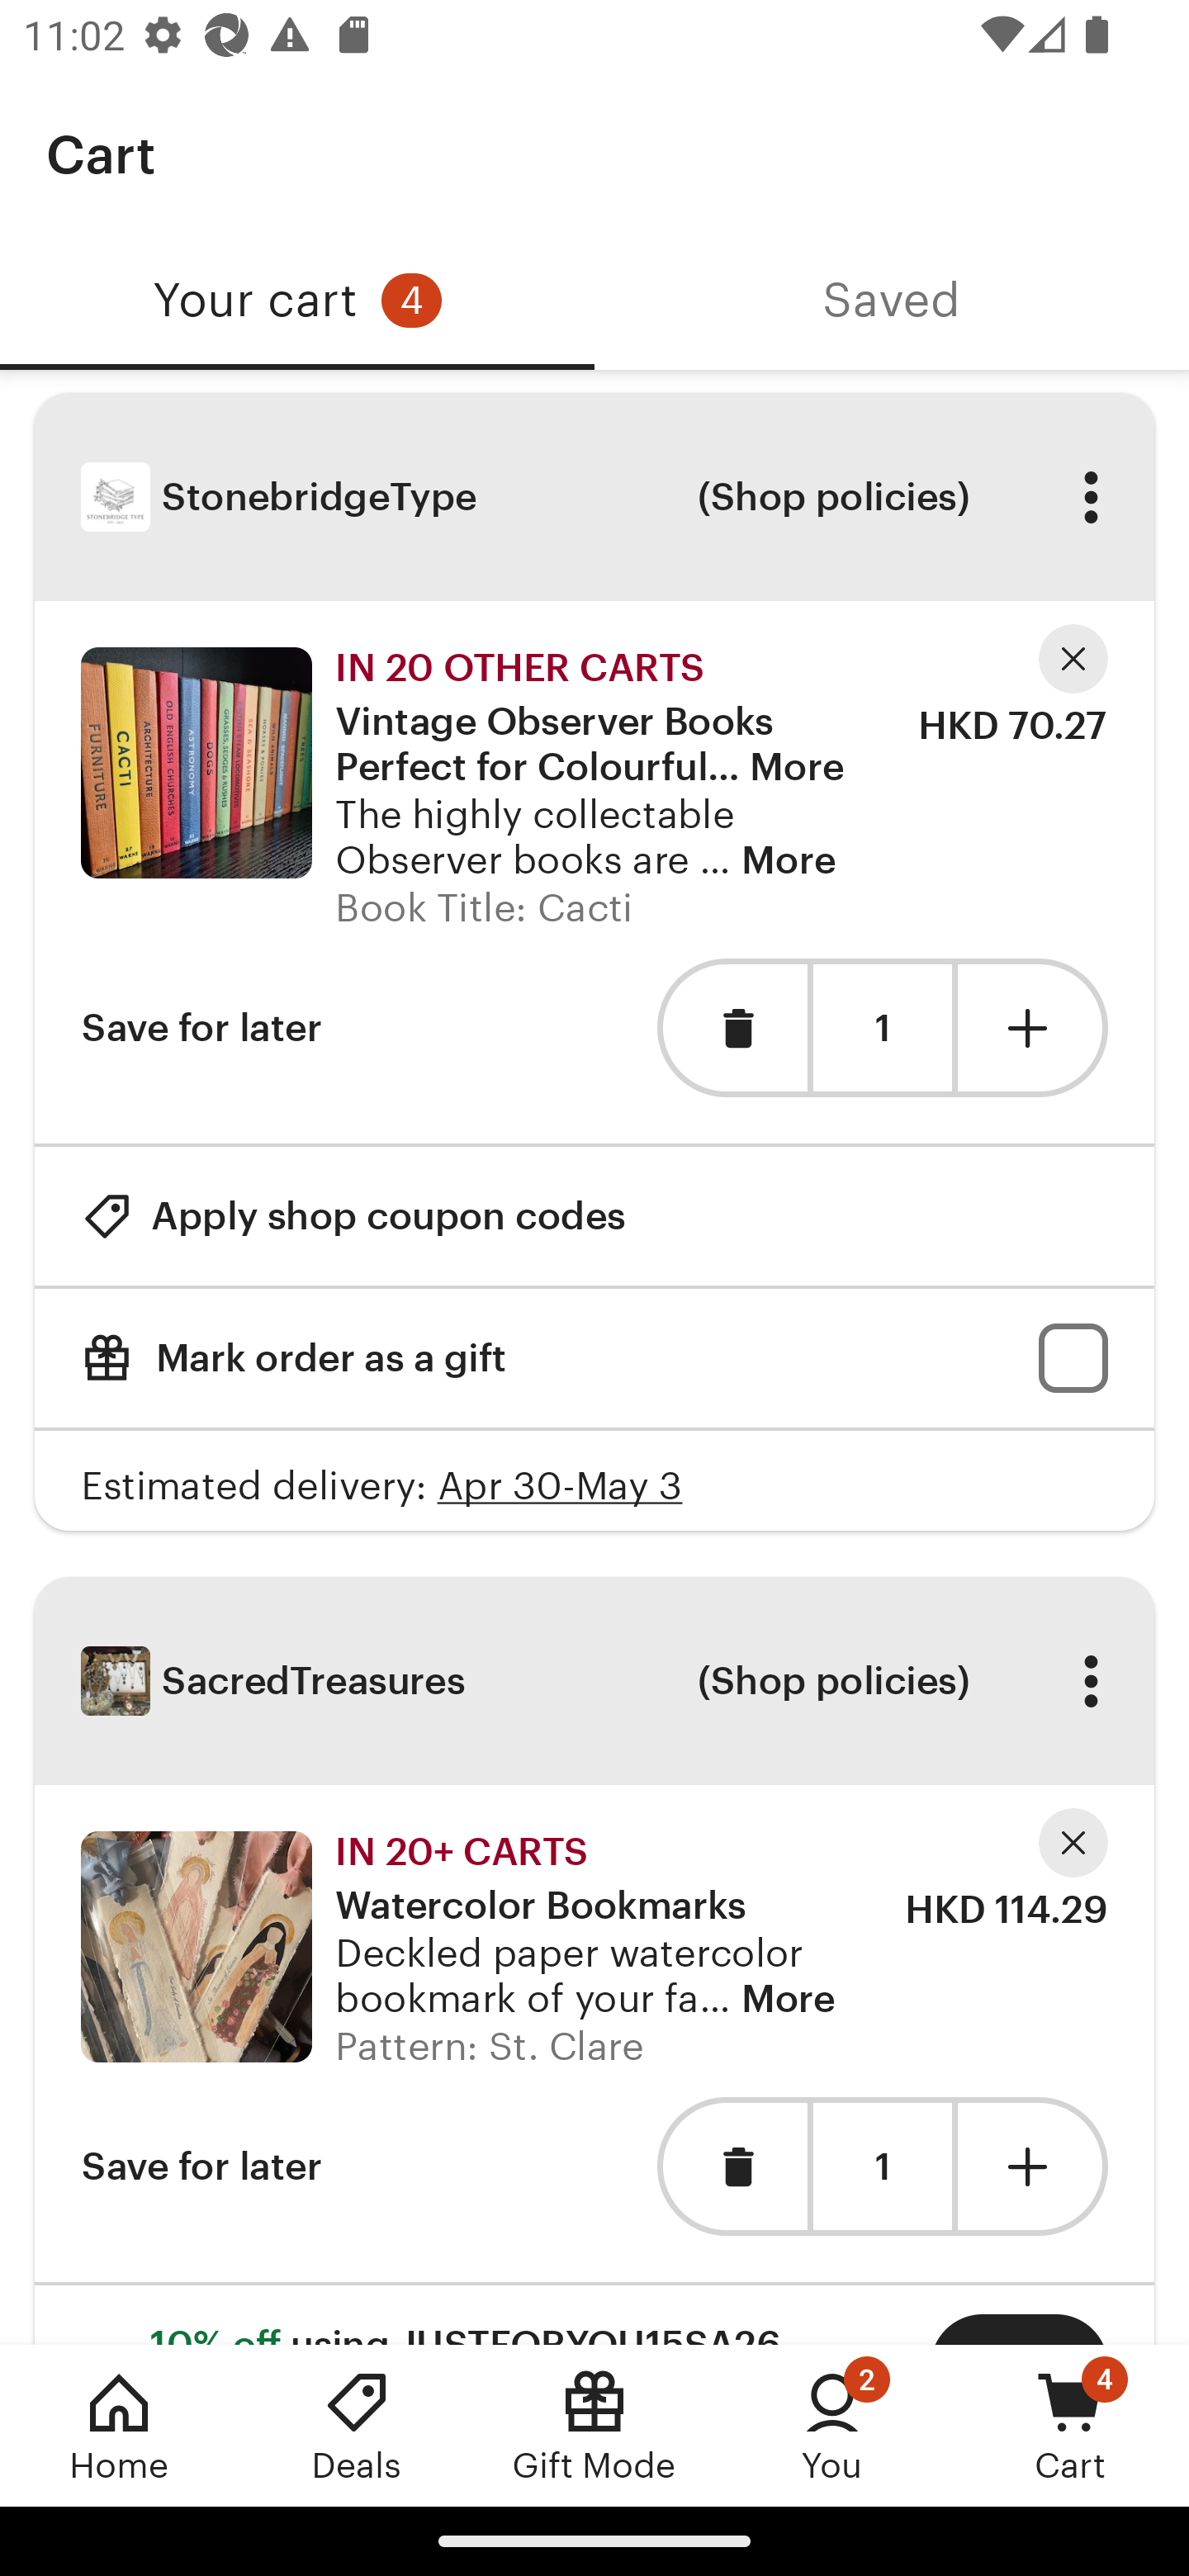 This screenshot has width=1189, height=2576. I want to click on Home, so click(119, 2425).